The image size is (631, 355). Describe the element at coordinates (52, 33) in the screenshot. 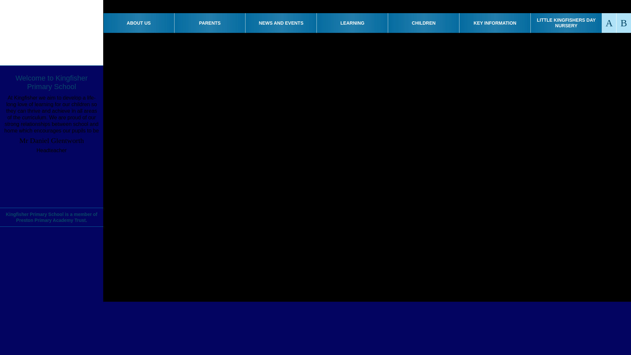

I see `Home Page` at that location.